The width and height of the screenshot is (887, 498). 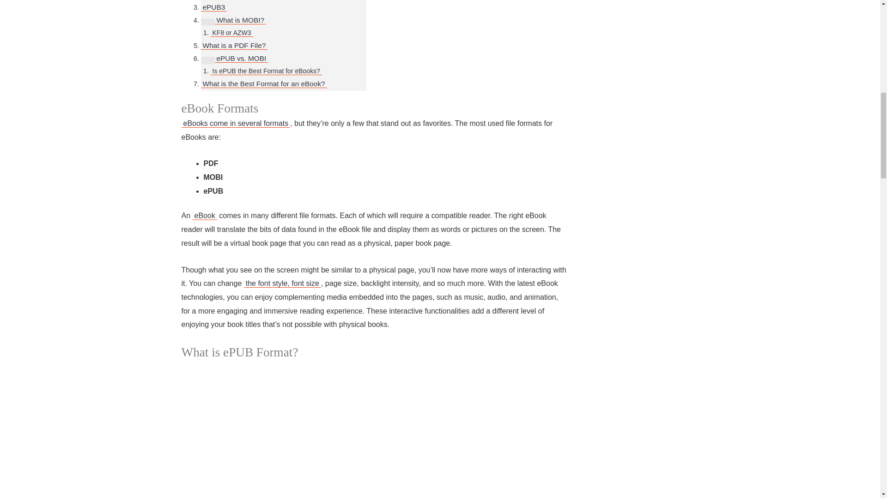 What do you see at coordinates (234, 46) in the screenshot?
I see `What is a PDF File?` at bounding box center [234, 46].